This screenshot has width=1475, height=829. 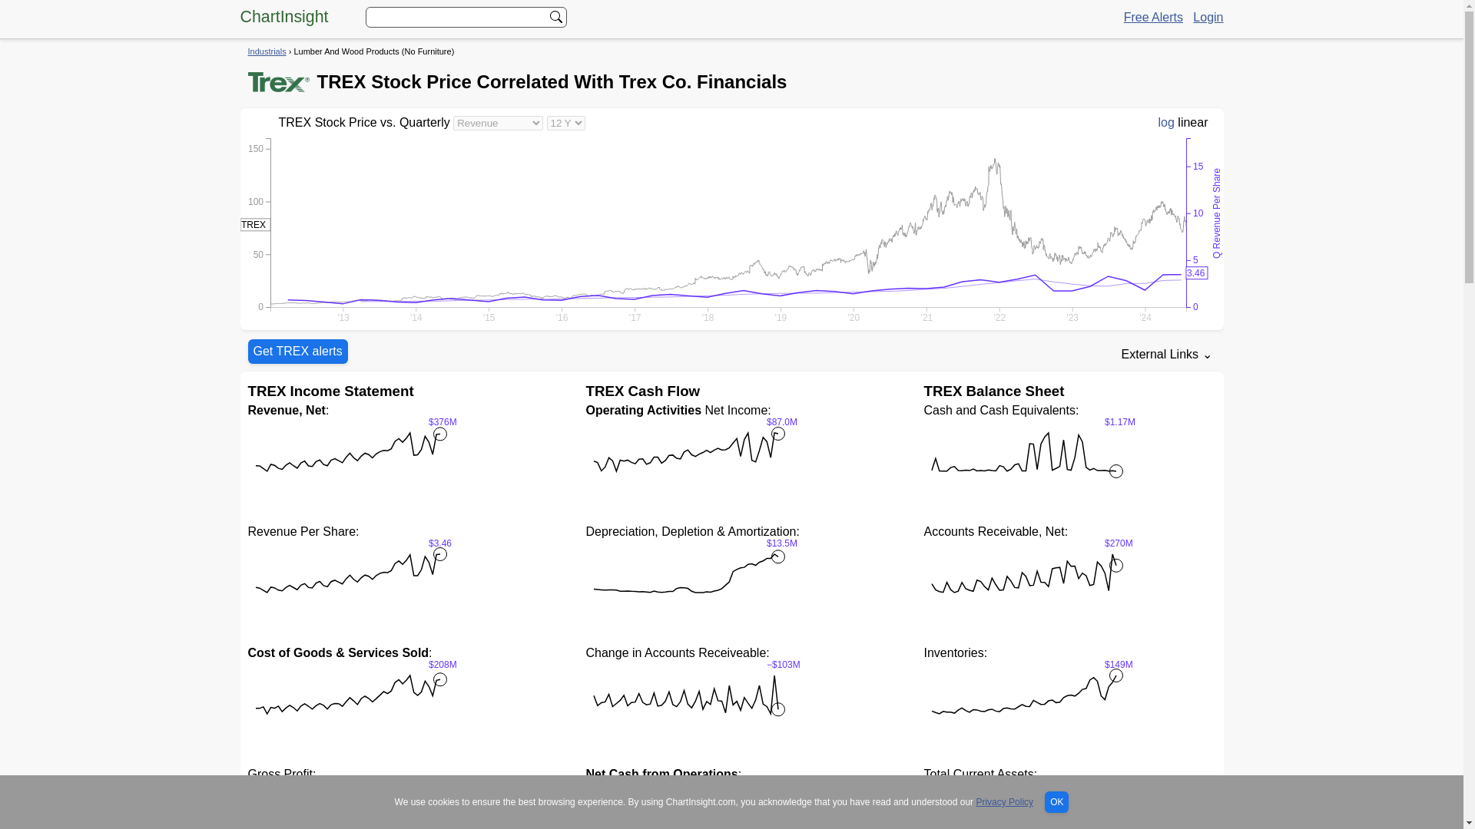 What do you see at coordinates (1056, 802) in the screenshot?
I see `OK` at bounding box center [1056, 802].